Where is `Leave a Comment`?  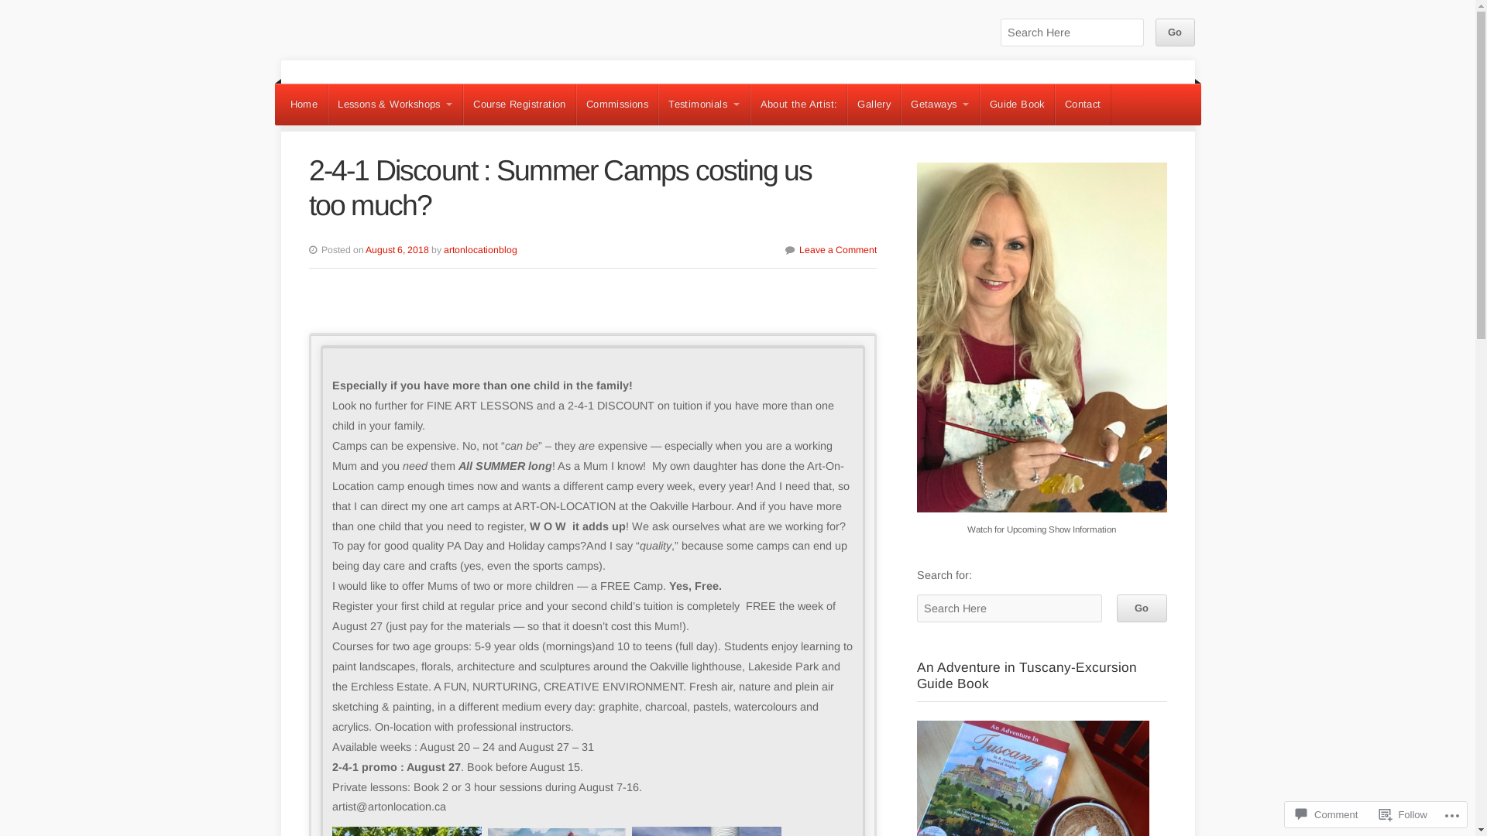 Leave a Comment is located at coordinates (838, 250).